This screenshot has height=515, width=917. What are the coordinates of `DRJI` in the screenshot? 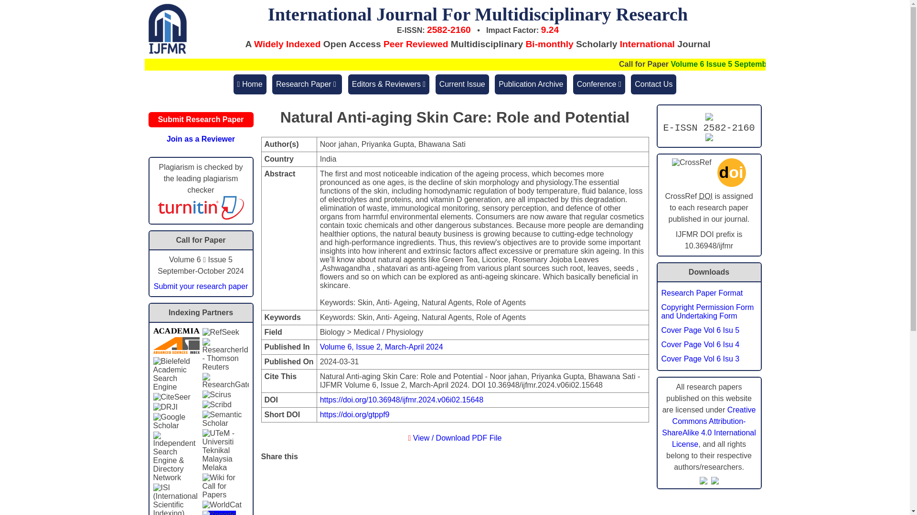 It's located at (165, 407).